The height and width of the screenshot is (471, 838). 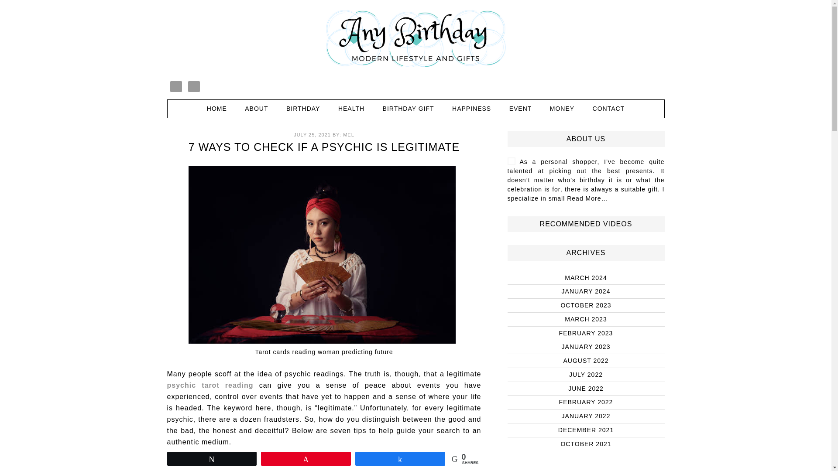 I want to click on HAPPINESS, so click(x=471, y=108).